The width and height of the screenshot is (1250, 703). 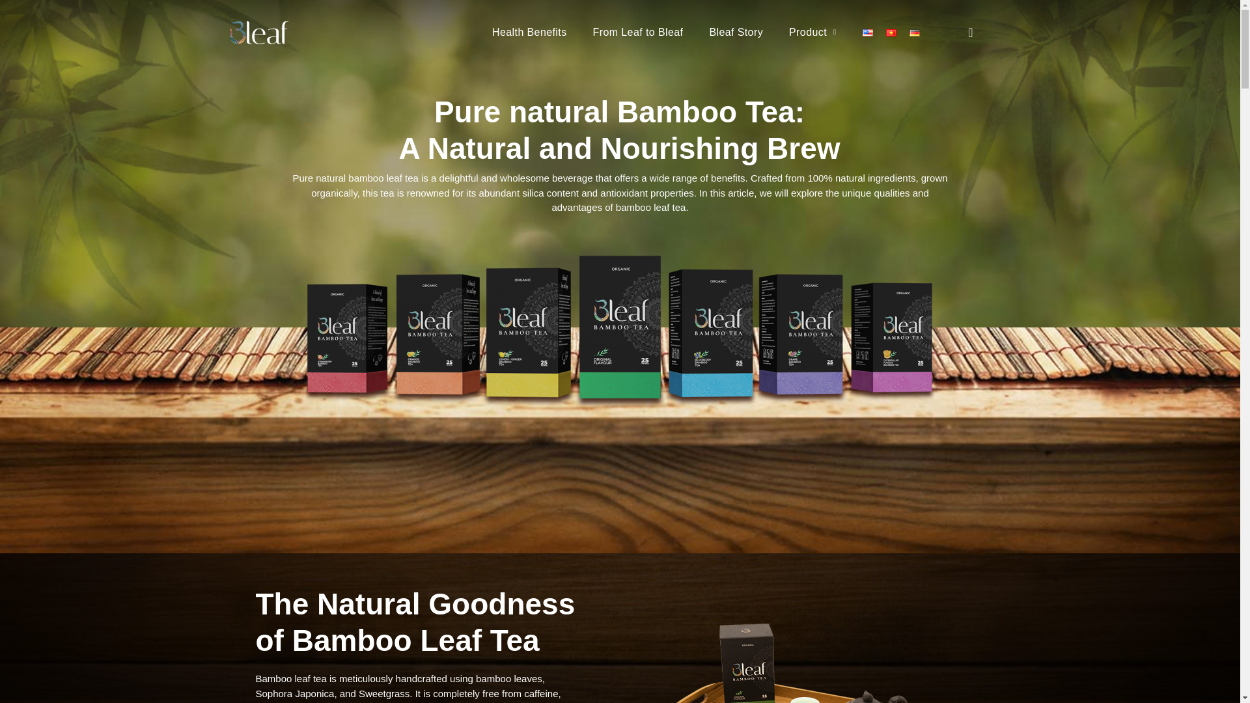 What do you see at coordinates (812, 33) in the screenshot?
I see `Product` at bounding box center [812, 33].